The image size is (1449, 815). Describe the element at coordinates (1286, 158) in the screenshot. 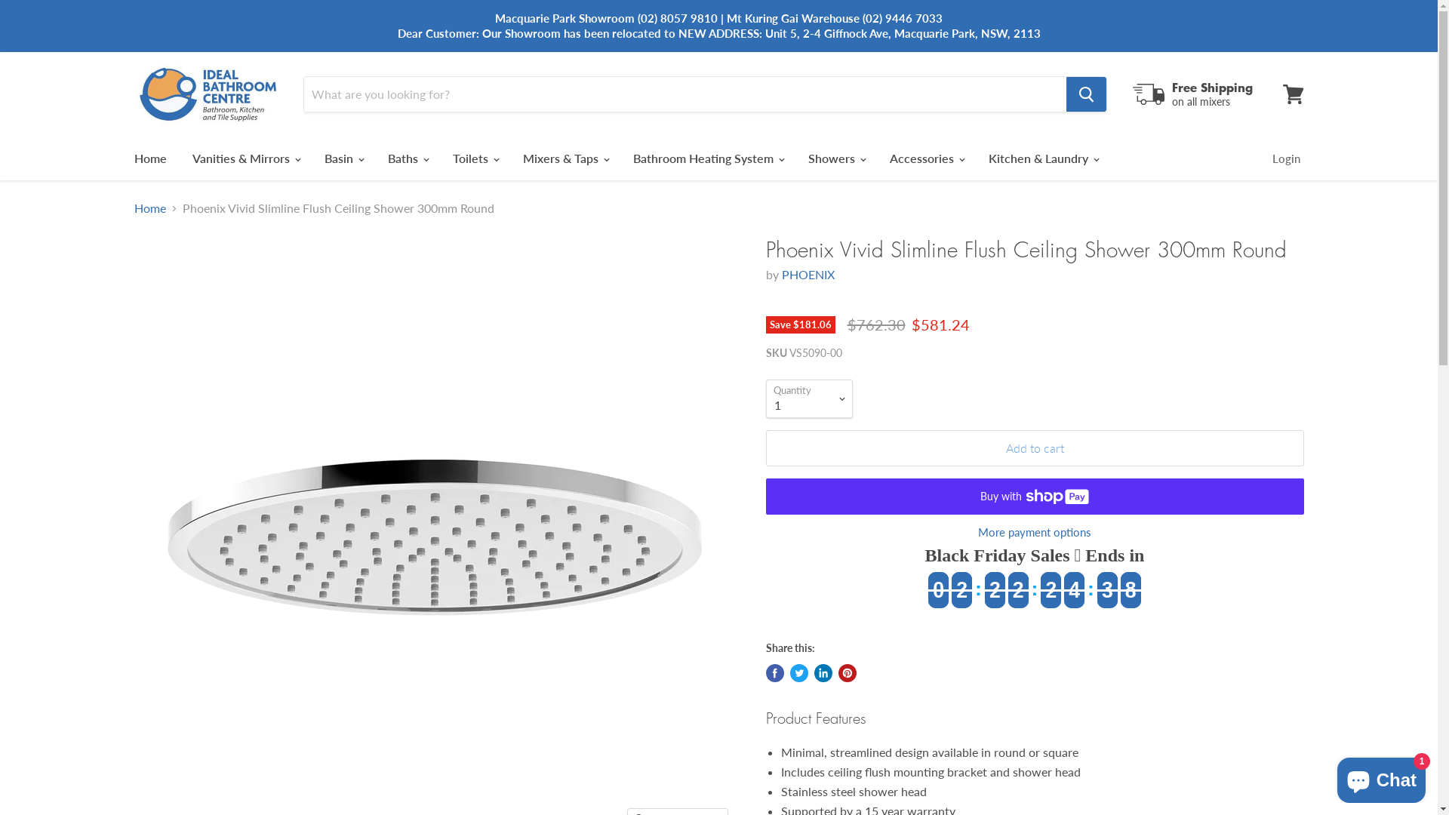

I see `Login` at that location.